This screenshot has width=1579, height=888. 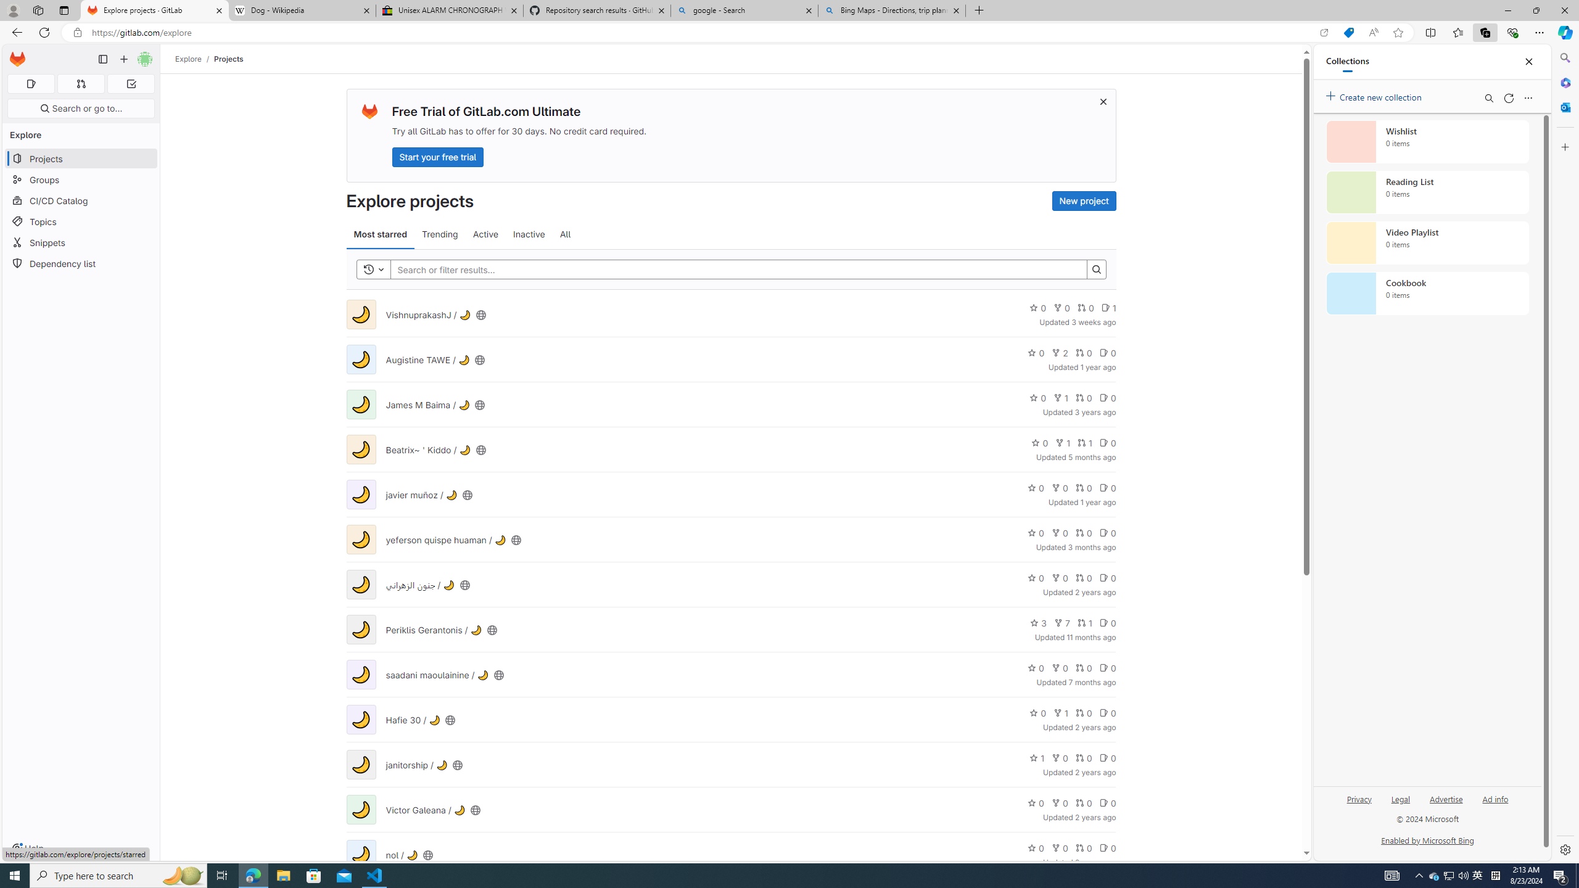 I want to click on New project, so click(x=1083, y=201).